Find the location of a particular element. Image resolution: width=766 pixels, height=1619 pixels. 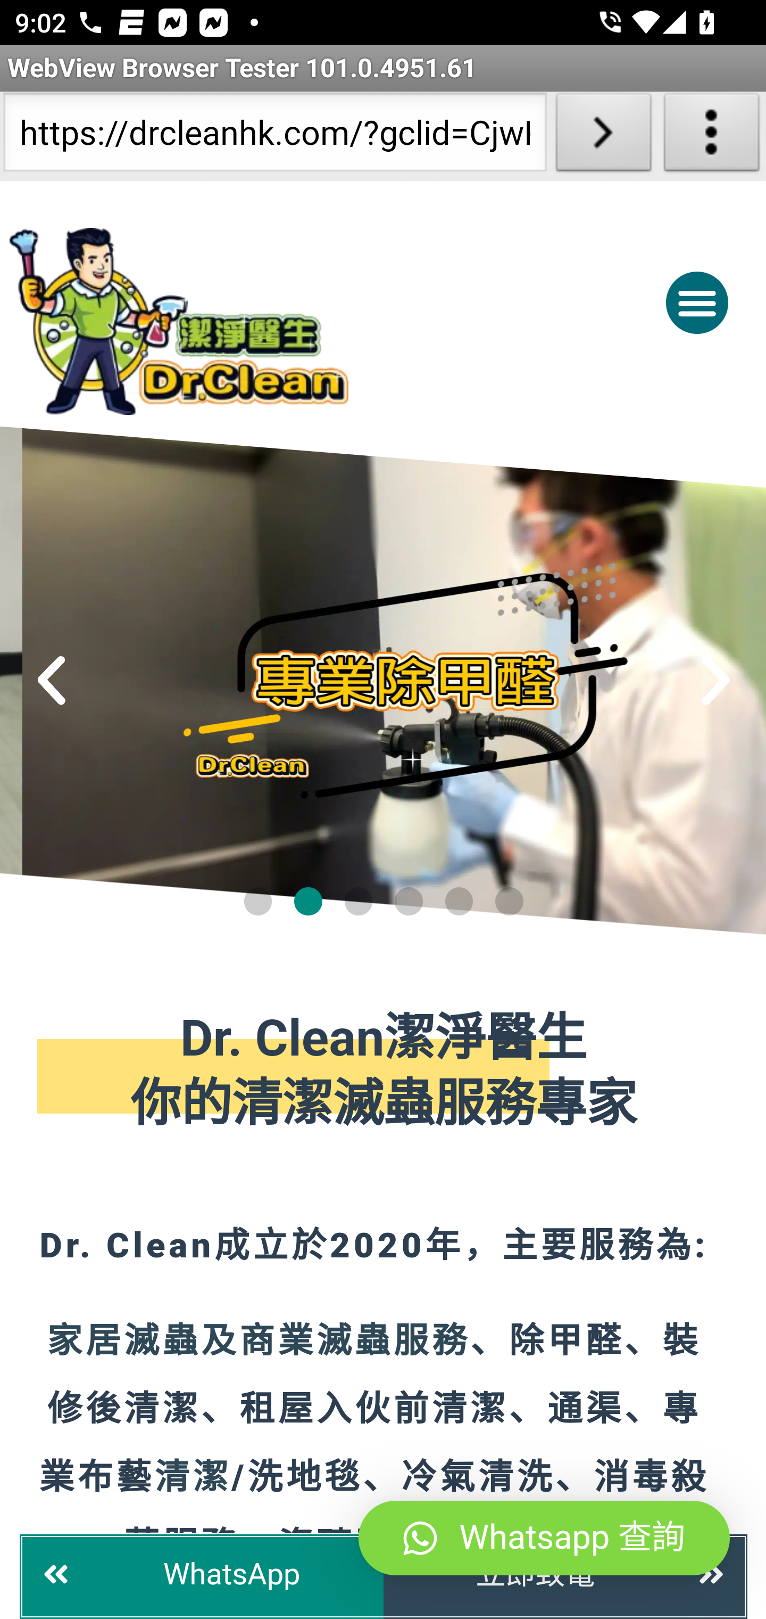

Dr. Clean潔淨醫生 你的清潔滅蟲服務專家 is located at coordinates (384, 1073).